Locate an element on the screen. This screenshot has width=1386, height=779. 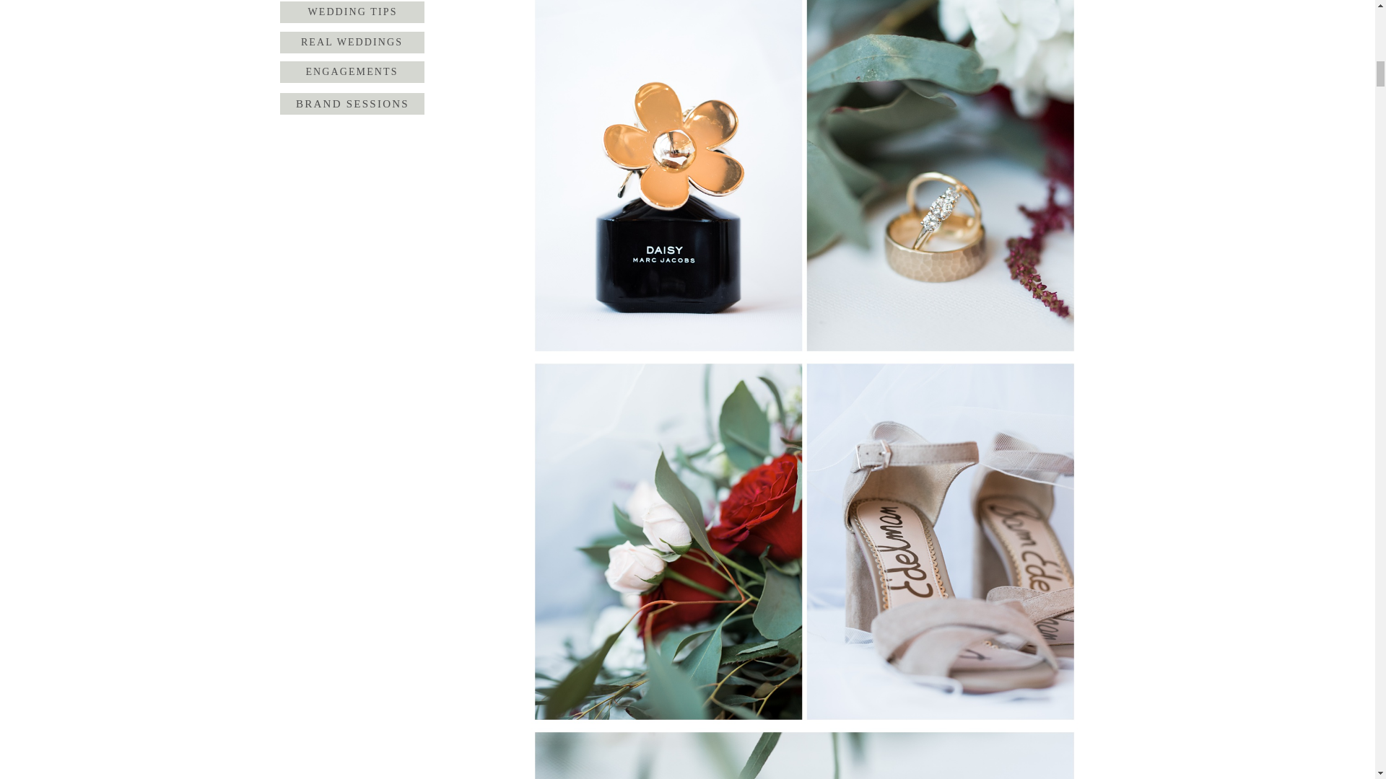
WEDDING TIPS is located at coordinates (352, 12).